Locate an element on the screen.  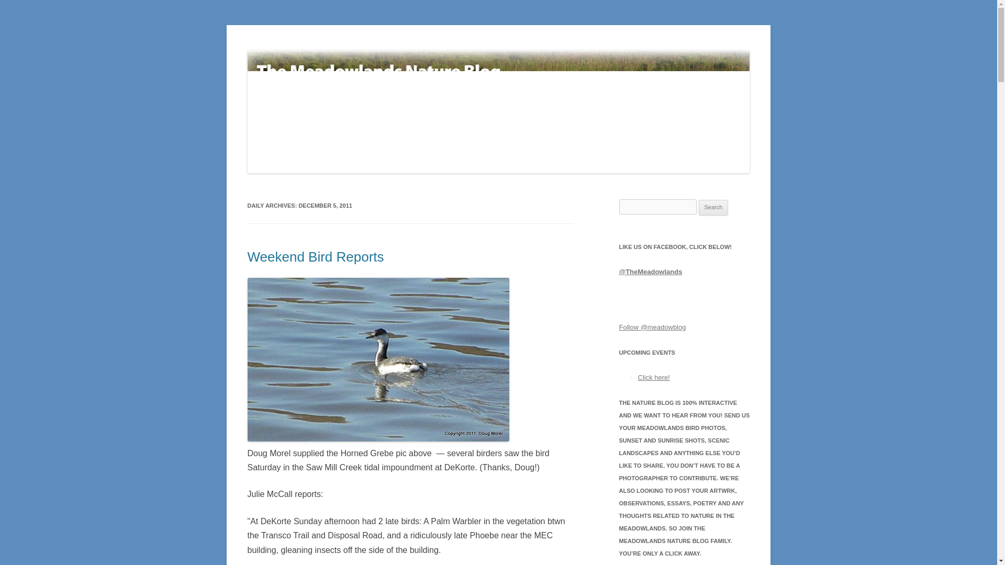
Click here! is located at coordinates (653, 377).